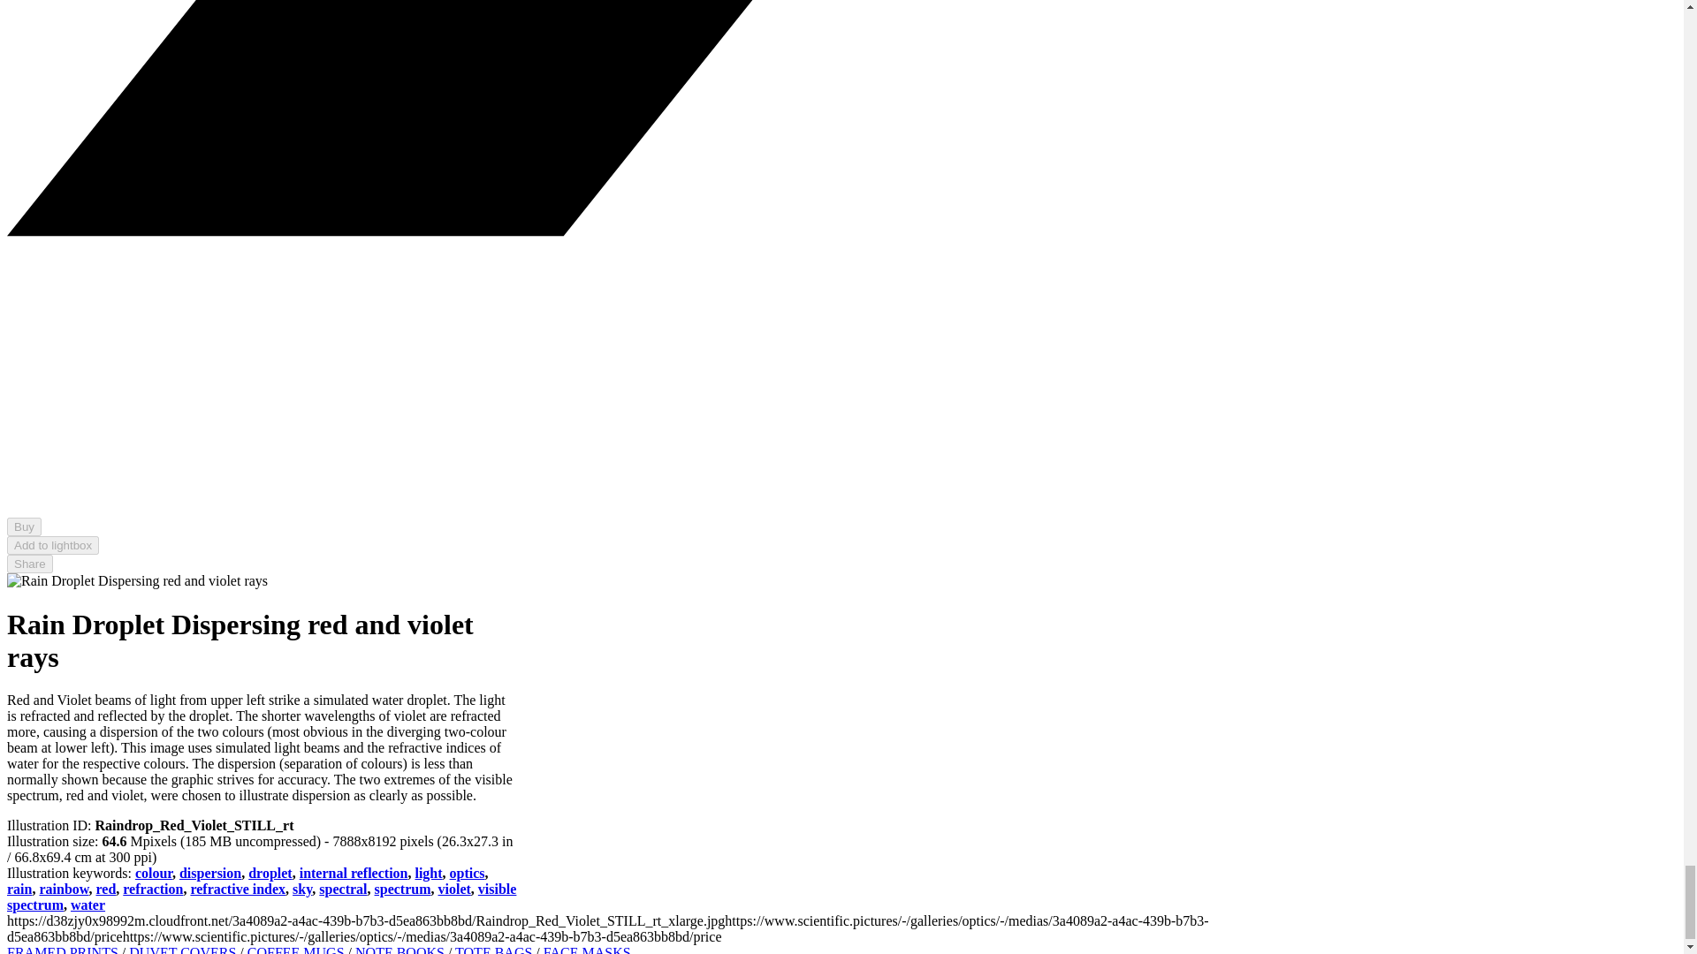  What do you see at coordinates (154, 873) in the screenshot?
I see `colour` at bounding box center [154, 873].